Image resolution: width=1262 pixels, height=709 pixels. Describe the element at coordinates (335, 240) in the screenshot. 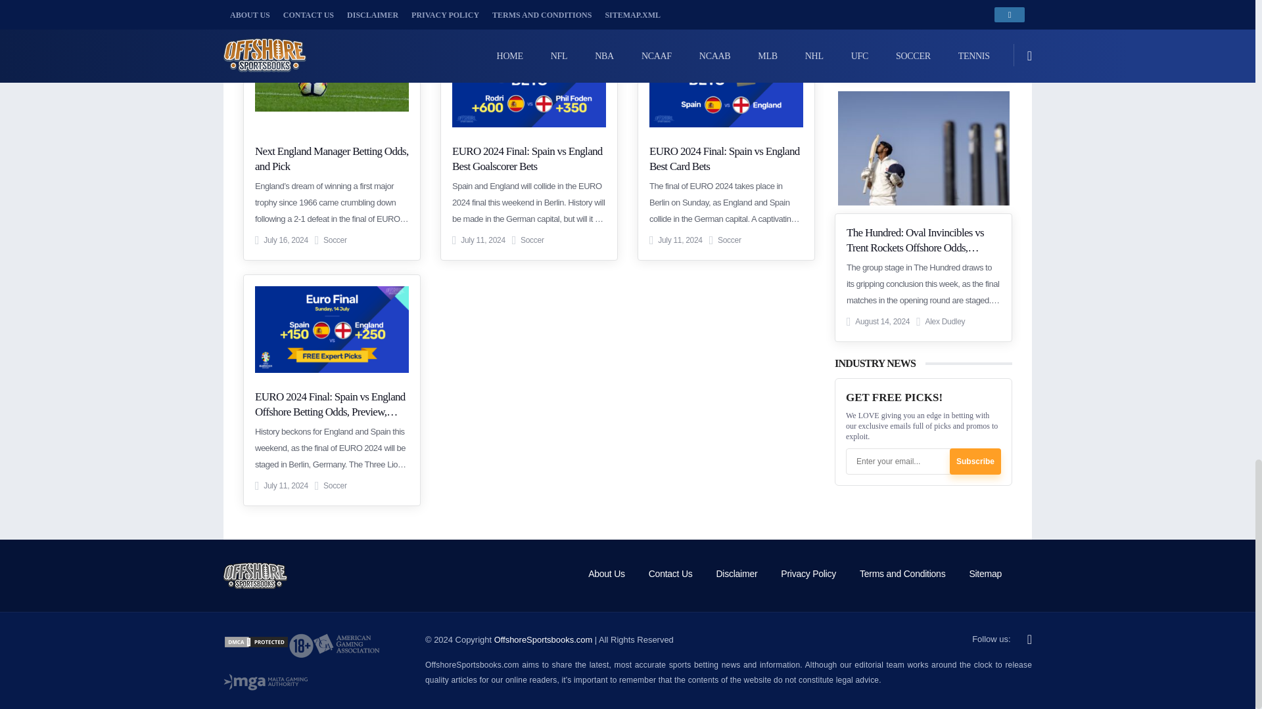

I see `Soccer` at that location.